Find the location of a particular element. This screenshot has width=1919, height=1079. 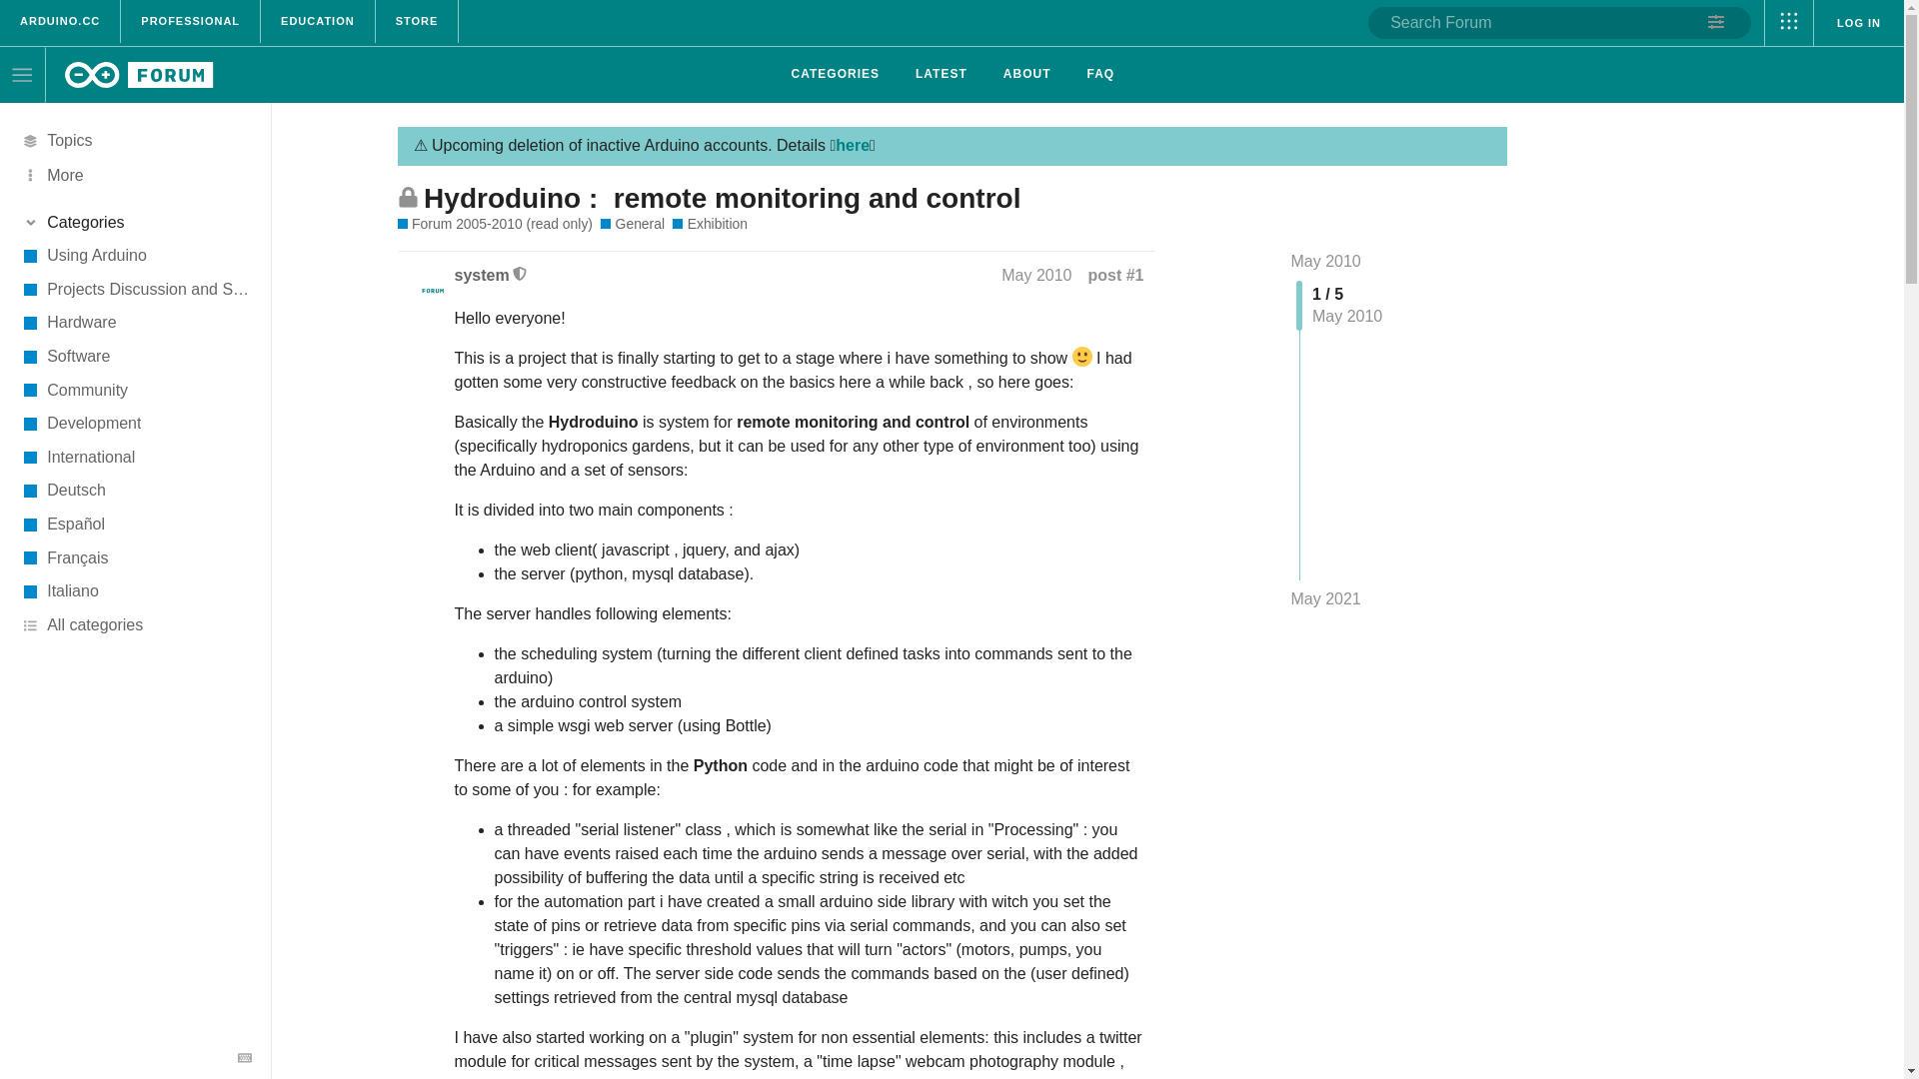

Keyboard Shortcuts is located at coordinates (246, 1057).